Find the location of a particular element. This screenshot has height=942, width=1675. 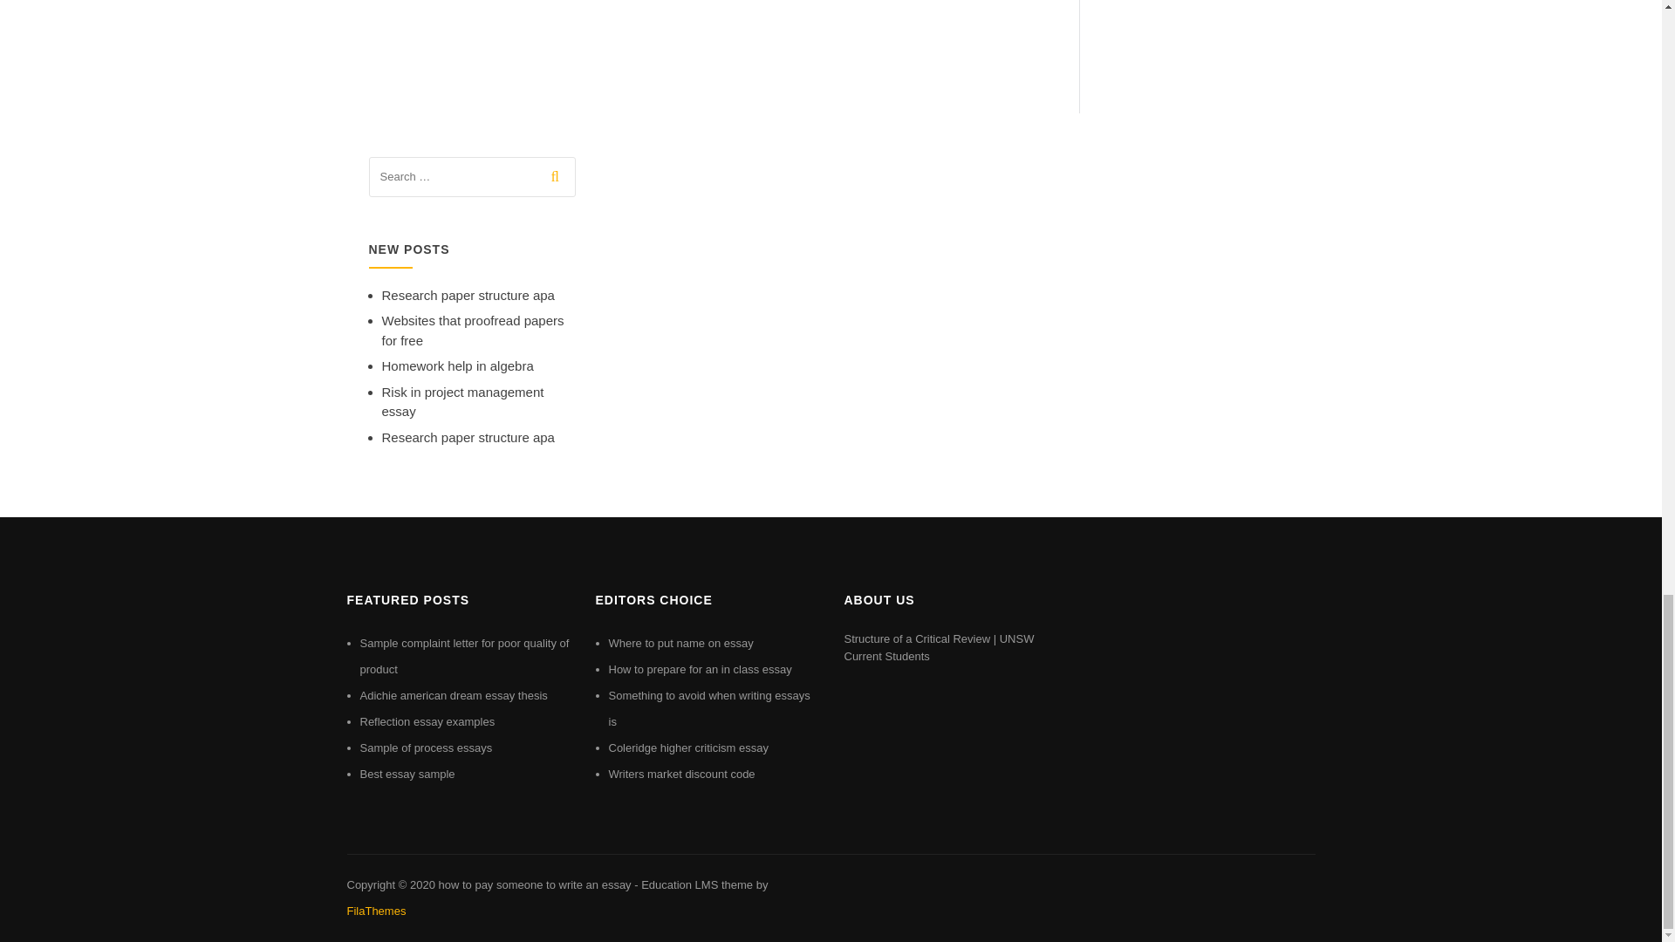

Writers market discount code is located at coordinates (682, 775).